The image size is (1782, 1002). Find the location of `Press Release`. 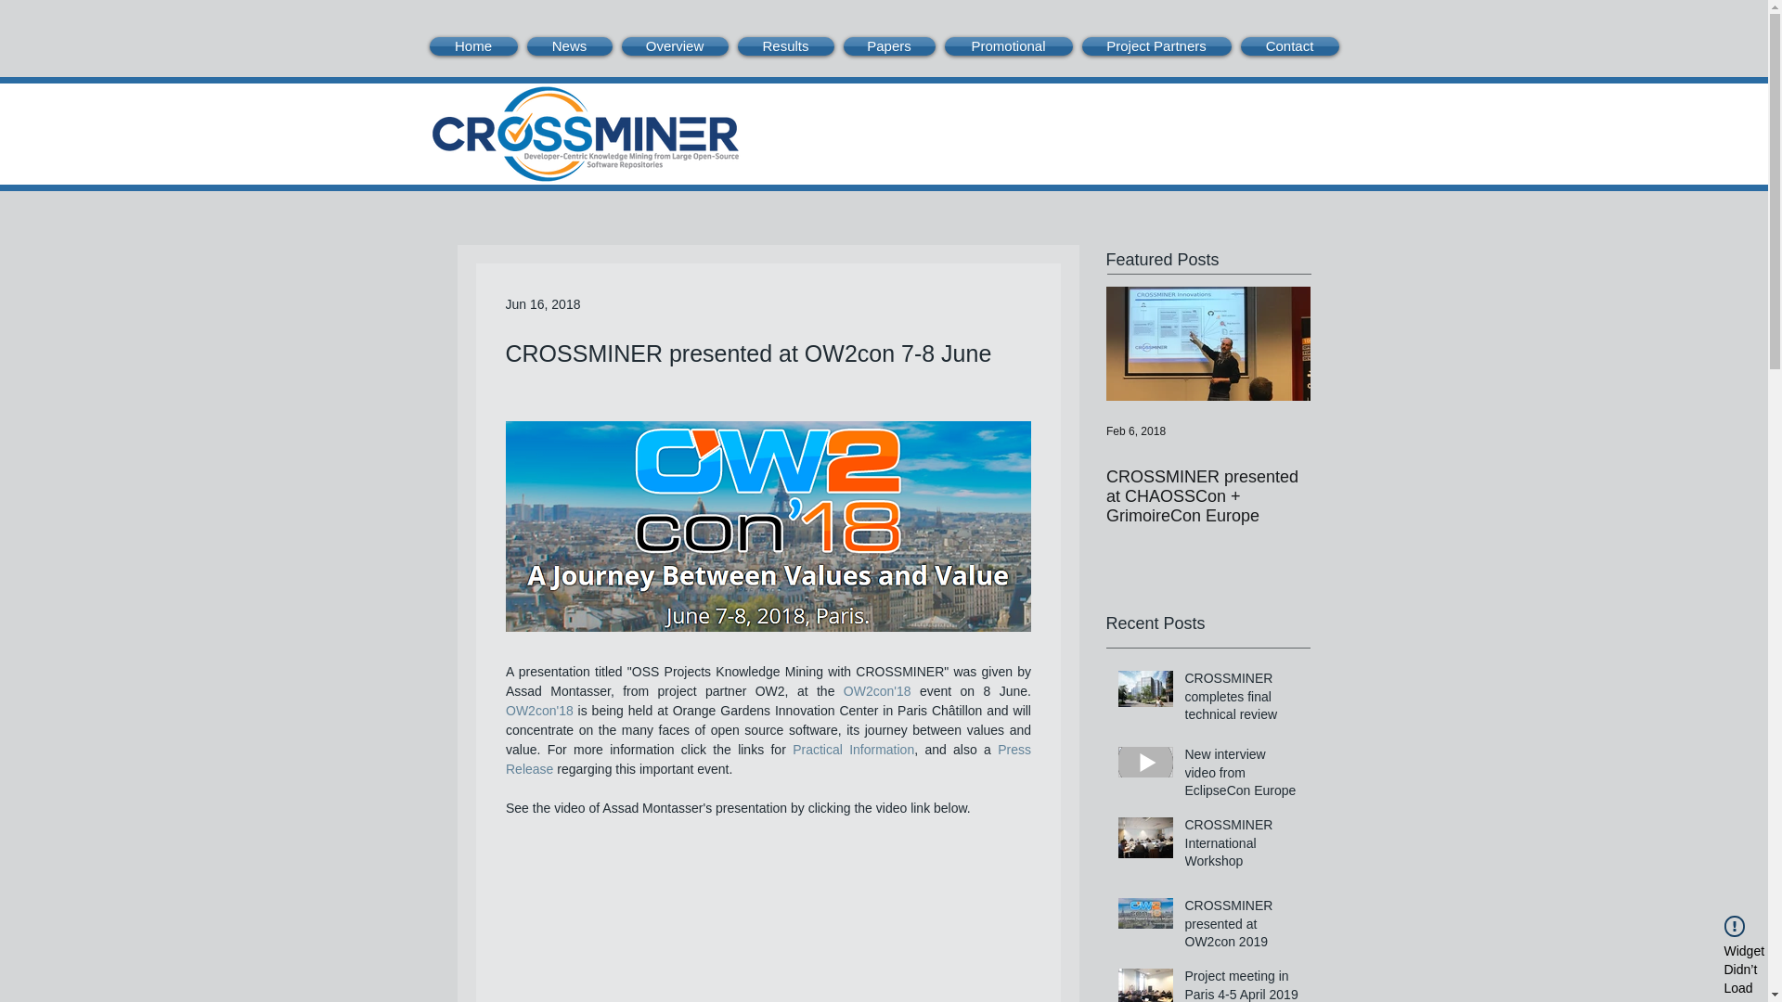

Press Release is located at coordinates (768, 759).